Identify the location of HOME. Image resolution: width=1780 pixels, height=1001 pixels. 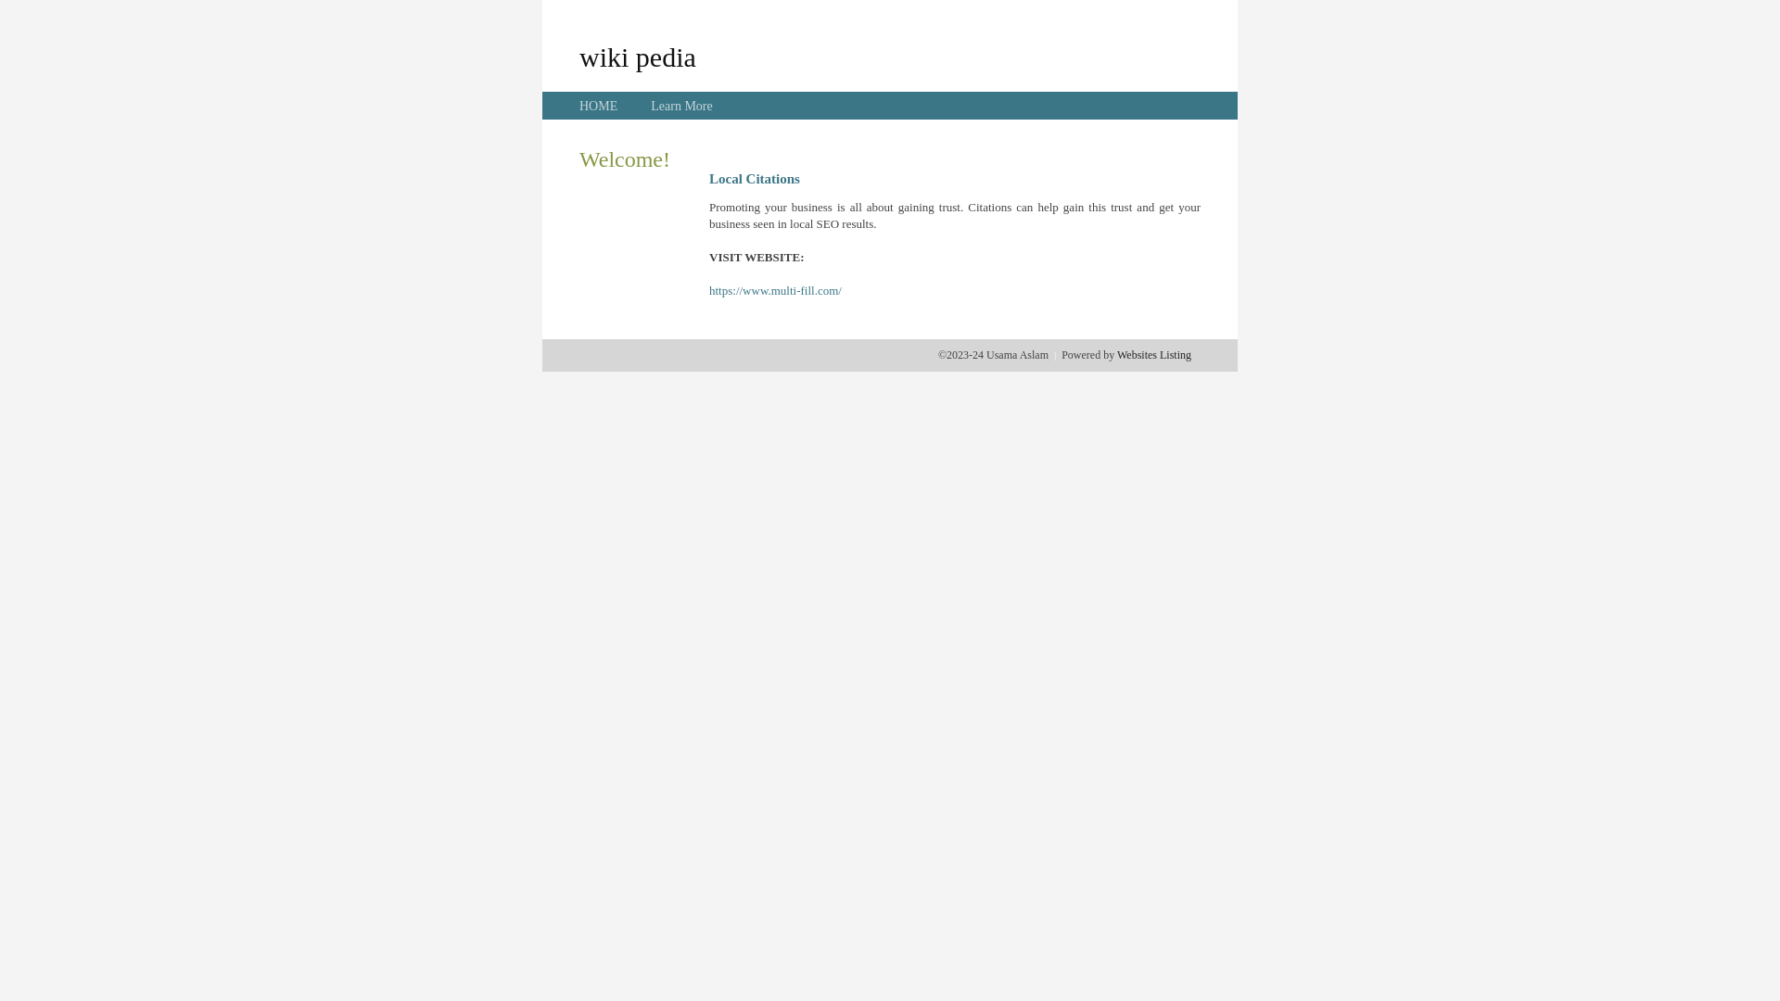
(599, 106).